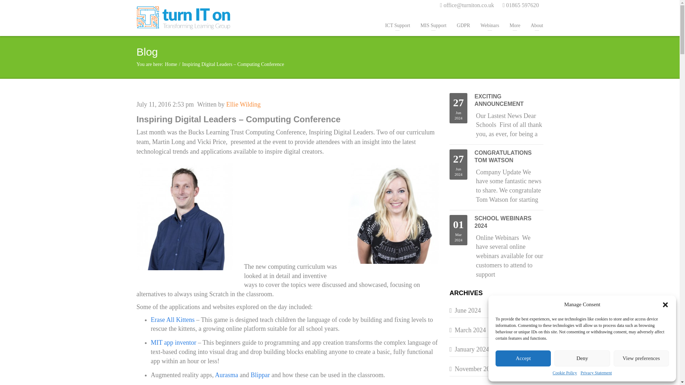  Describe the element at coordinates (641, 358) in the screenshot. I see `View preferences` at that location.